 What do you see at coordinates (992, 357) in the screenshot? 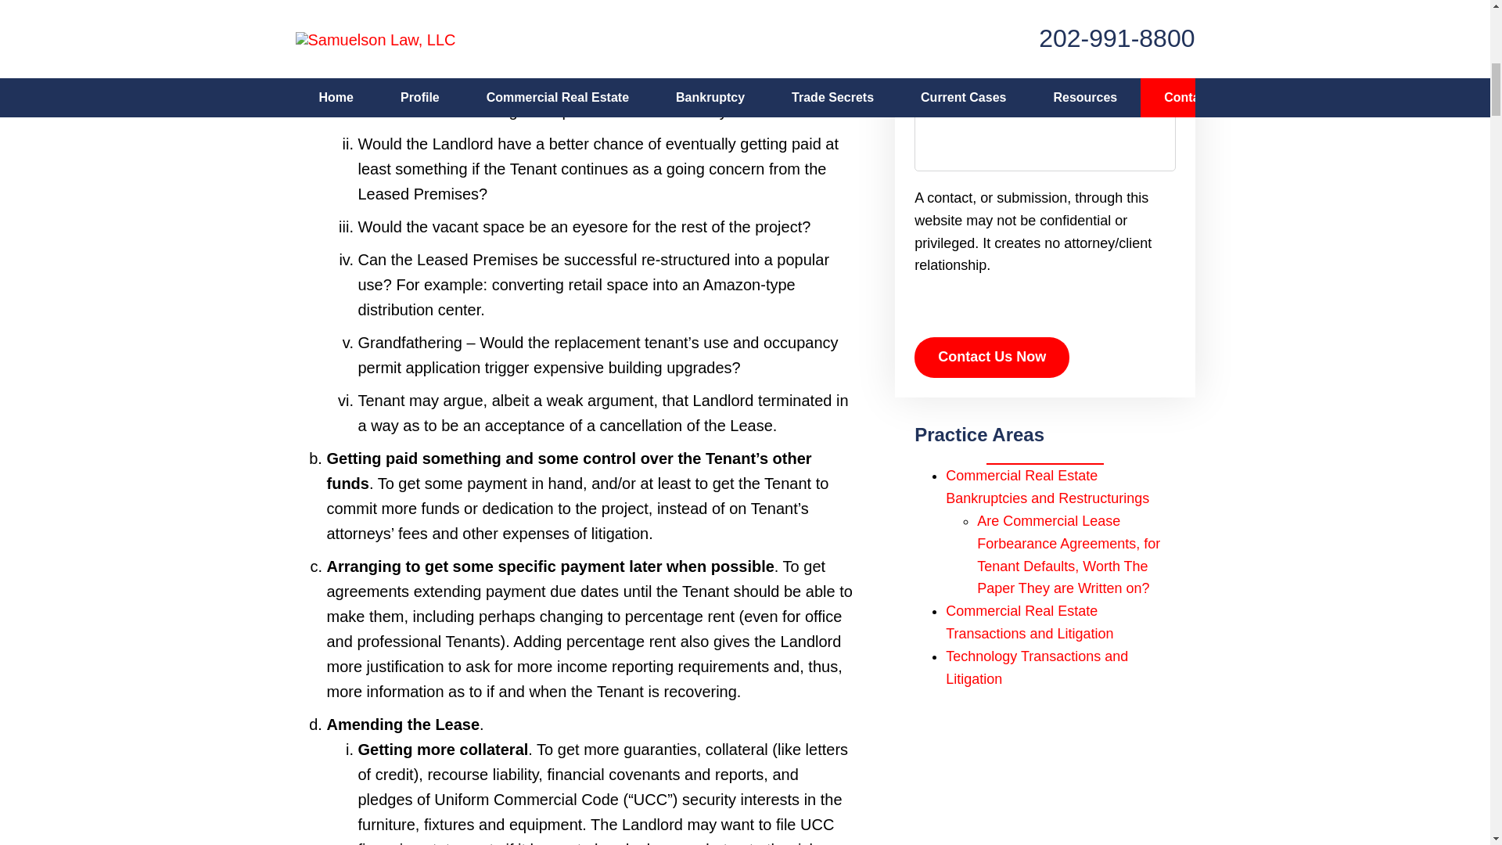
I see `Contact Us Now` at bounding box center [992, 357].